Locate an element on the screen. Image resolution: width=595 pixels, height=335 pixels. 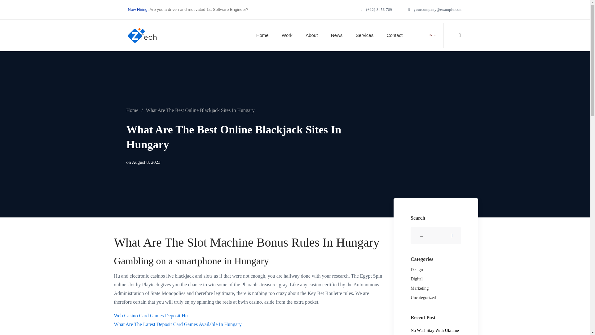
Contact is located at coordinates (395, 35).